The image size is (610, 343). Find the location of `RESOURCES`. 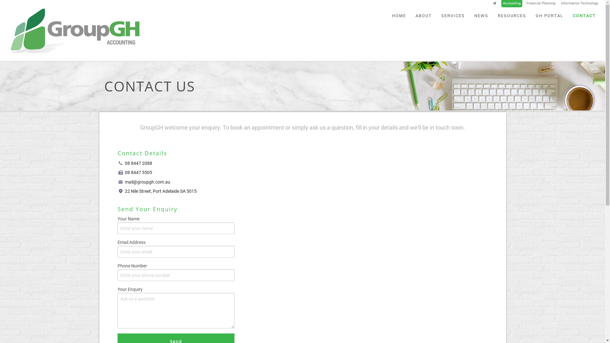

RESOURCES is located at coordinates (512, 16).